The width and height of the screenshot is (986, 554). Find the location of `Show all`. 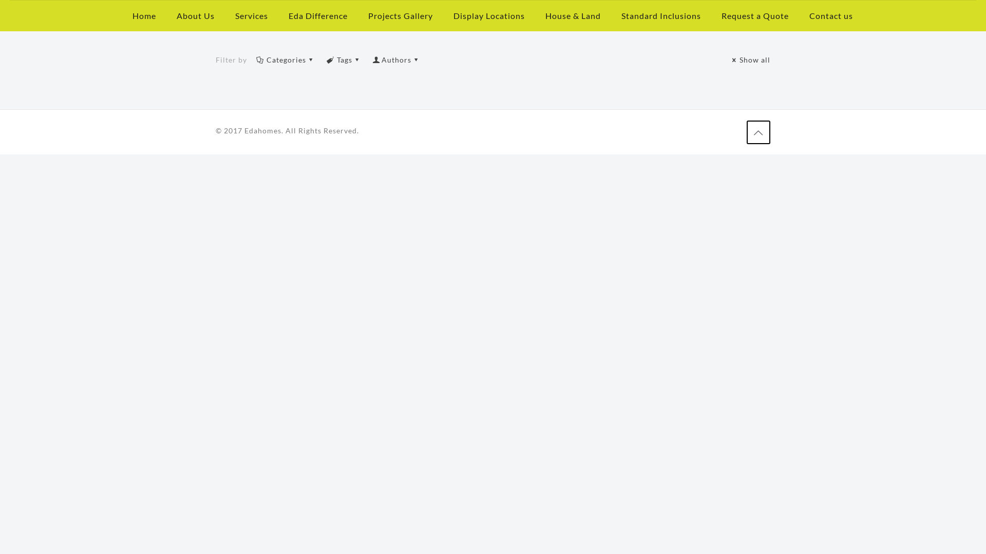

Show all is located at coordinates (750, 60).